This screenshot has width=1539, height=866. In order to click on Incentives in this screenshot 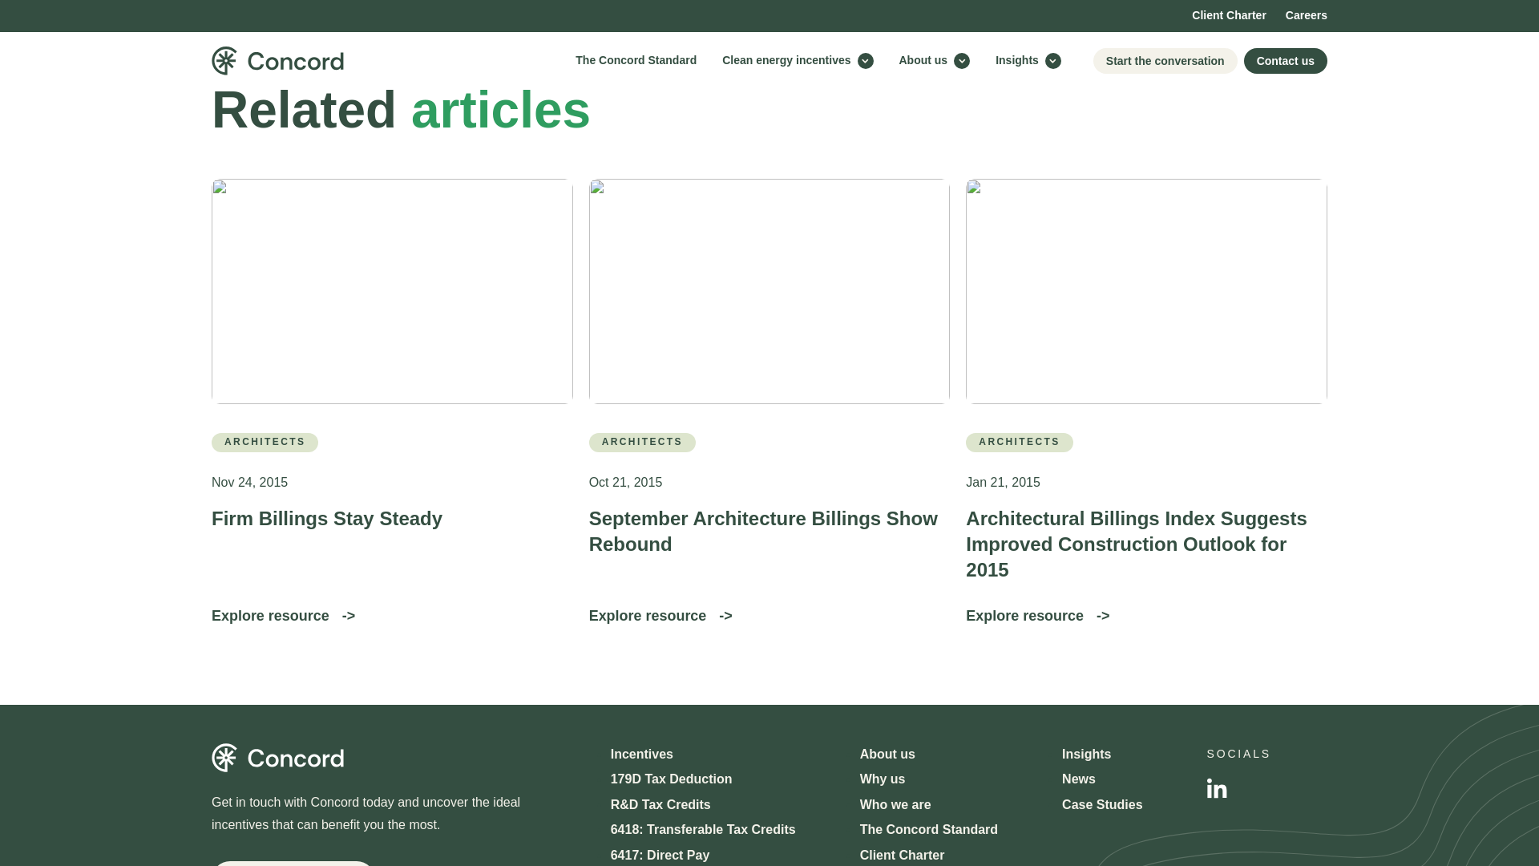, I will do `click(642, 754)`.